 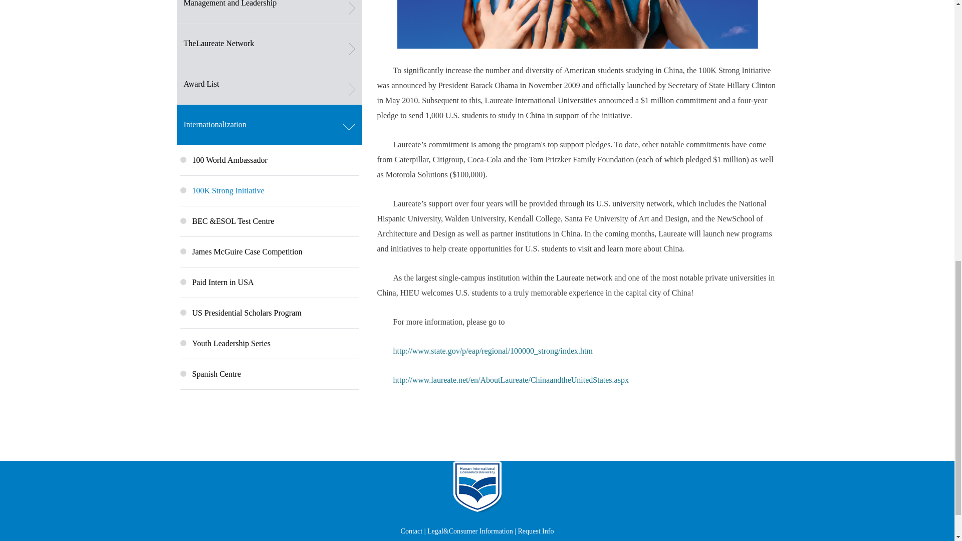 I want to click on Youth Leadership Series, so click(x=270, y=344).